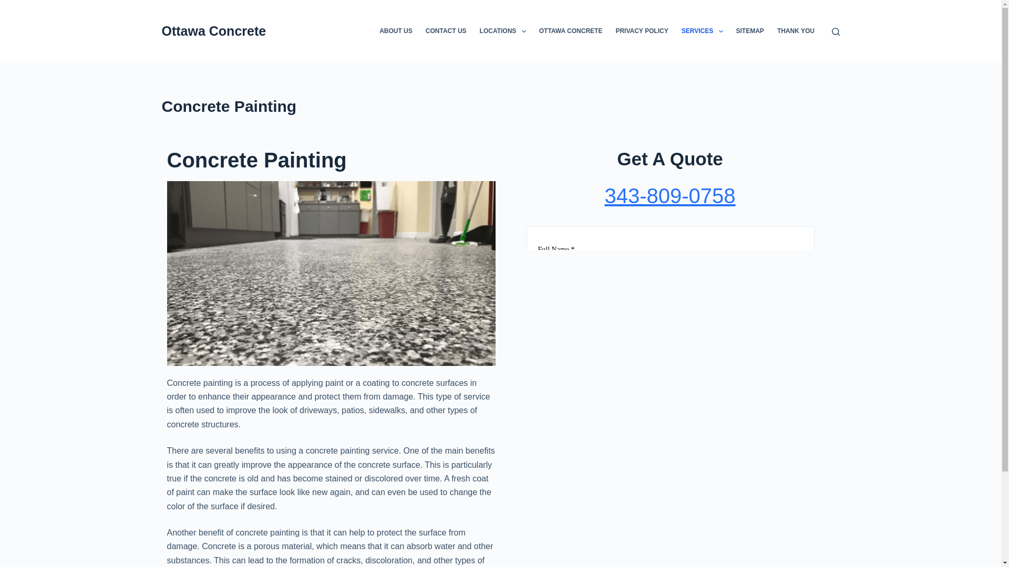 Image resolution: width=1009 pixels, height=567 pixels. What do you see at coordinates (500, 106) in the screenshot?
I see `Concrete Painting` at bounding box center [500, 106].